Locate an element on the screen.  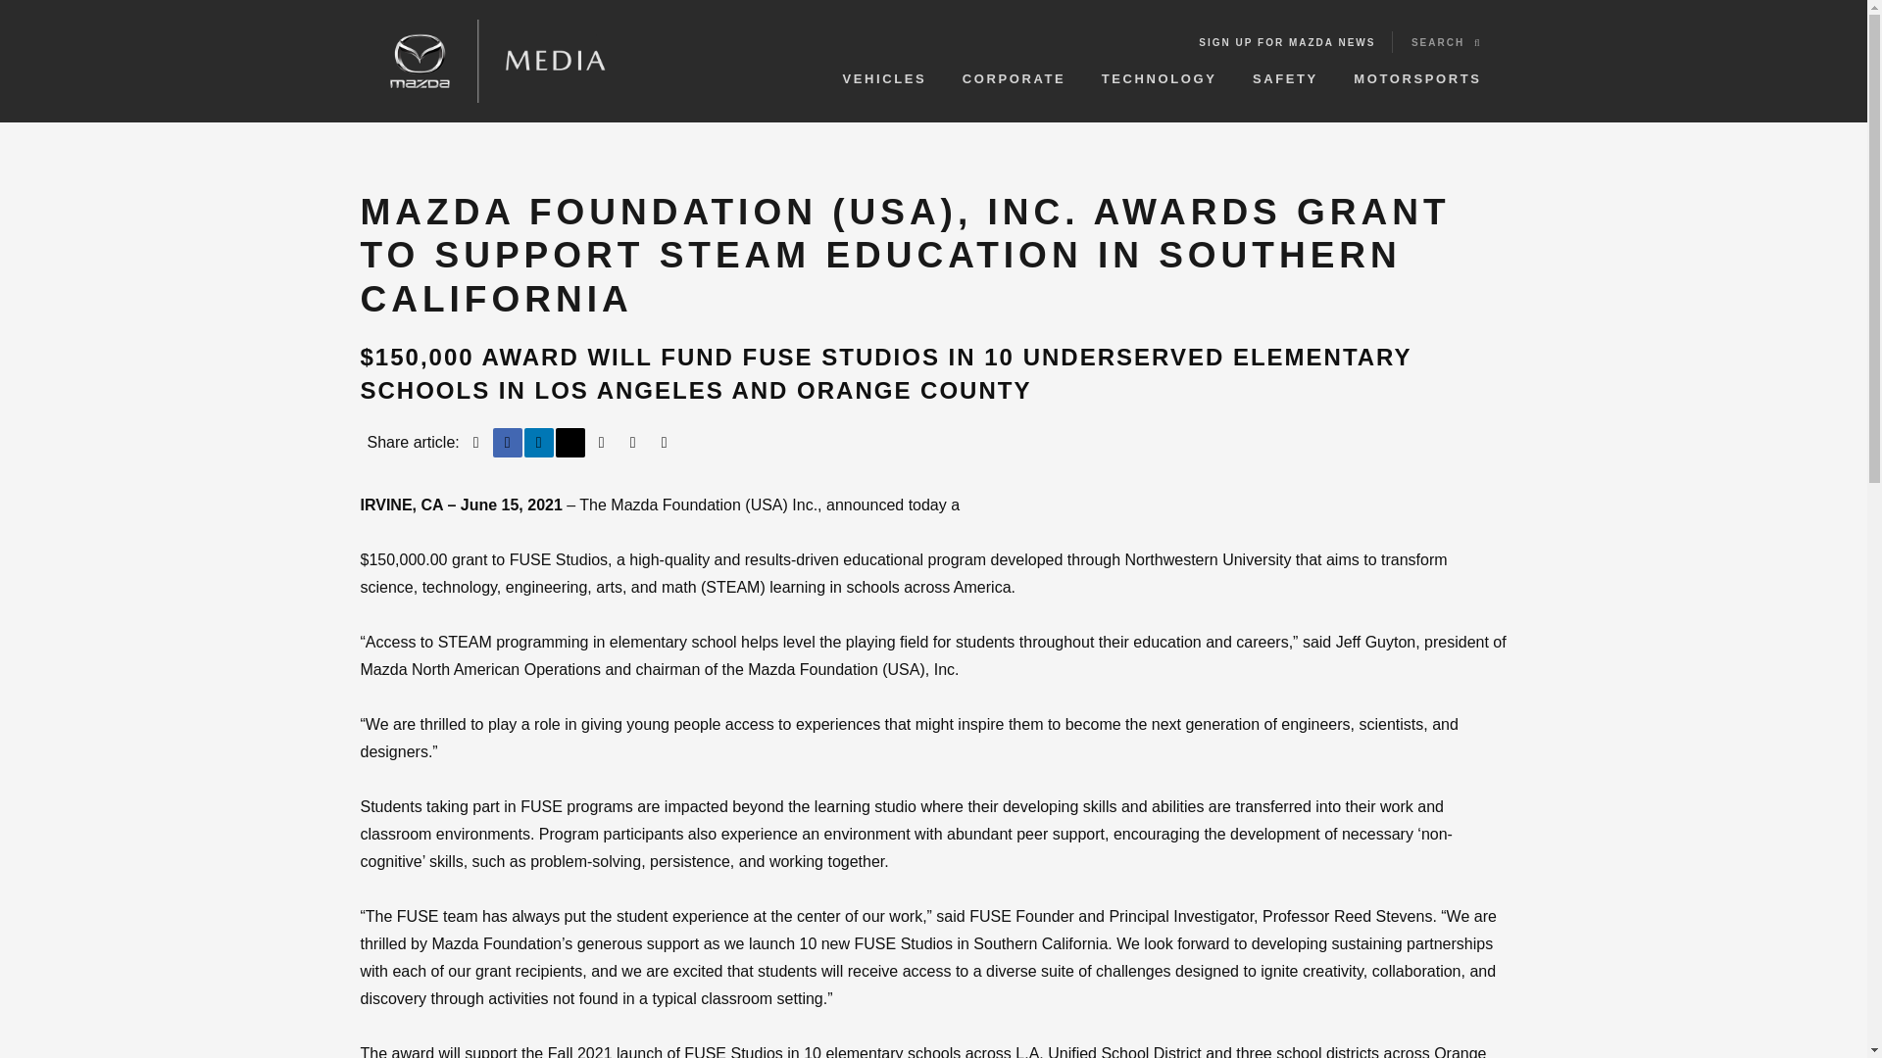
TECHNOLOGY is located at coordinates (1159, 75).